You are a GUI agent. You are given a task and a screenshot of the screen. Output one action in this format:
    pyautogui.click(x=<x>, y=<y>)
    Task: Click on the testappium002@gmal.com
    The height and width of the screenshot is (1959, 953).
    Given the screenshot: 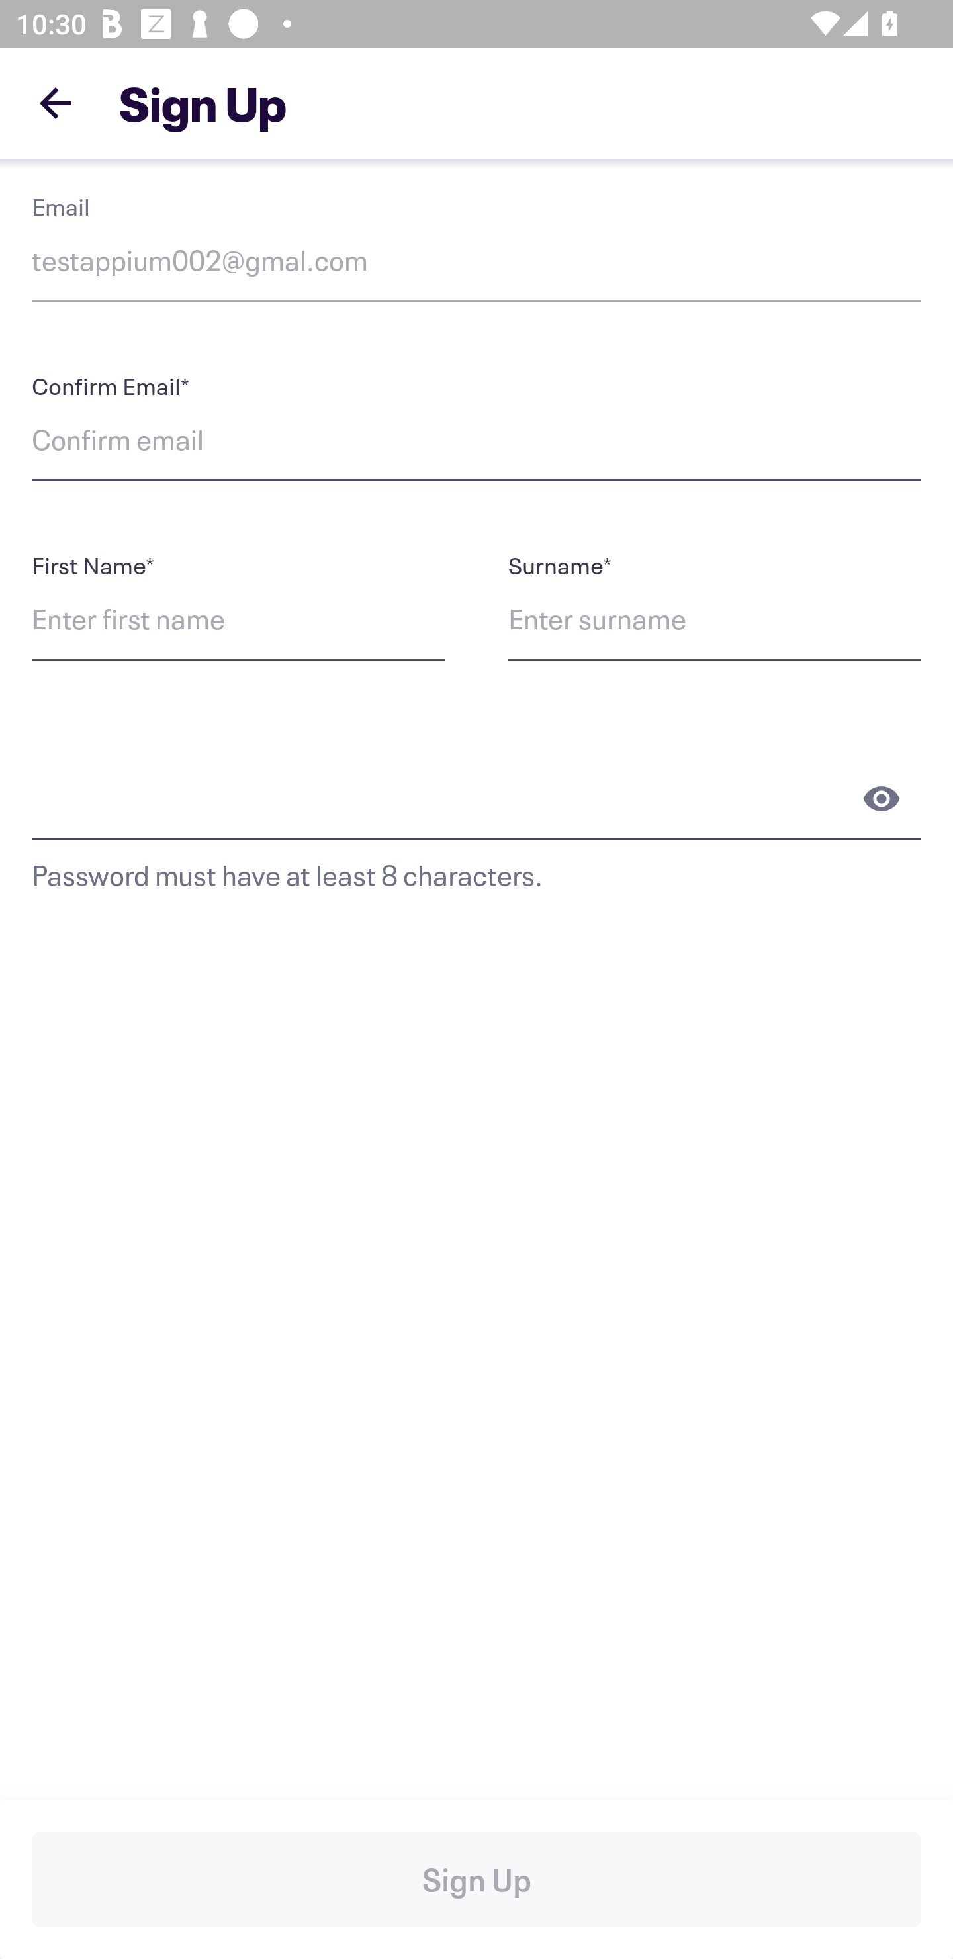 What is the action you would take?
    pyautogui.click(x=476, y=265)
    